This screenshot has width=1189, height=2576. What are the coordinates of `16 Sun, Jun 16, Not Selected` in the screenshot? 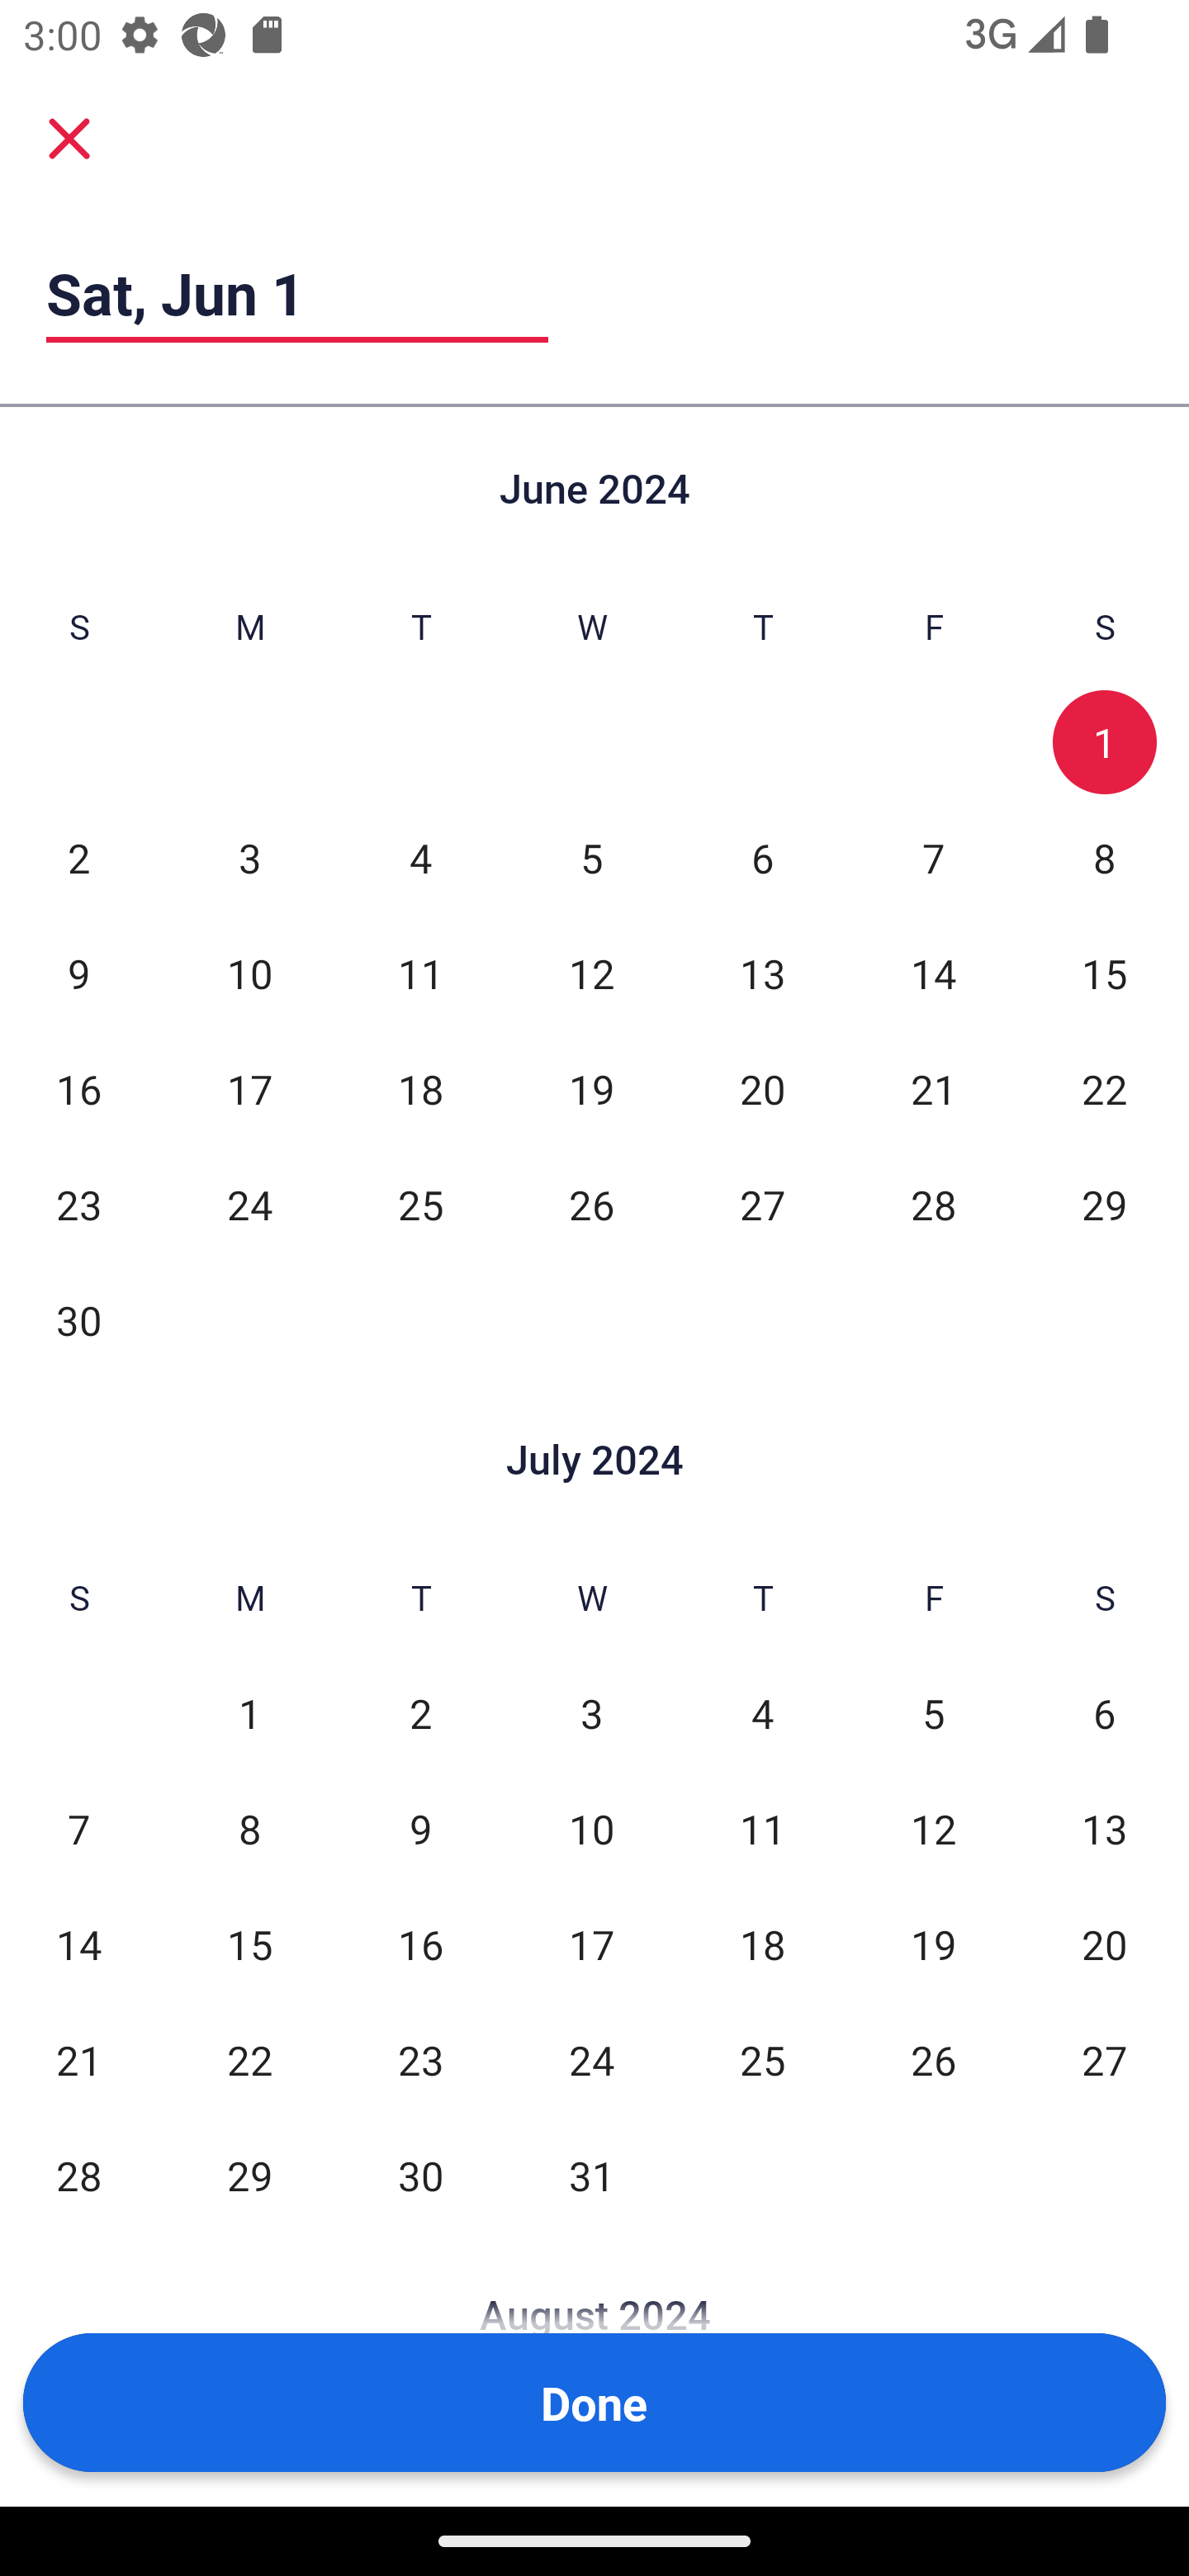 It's located at (78, 1088).